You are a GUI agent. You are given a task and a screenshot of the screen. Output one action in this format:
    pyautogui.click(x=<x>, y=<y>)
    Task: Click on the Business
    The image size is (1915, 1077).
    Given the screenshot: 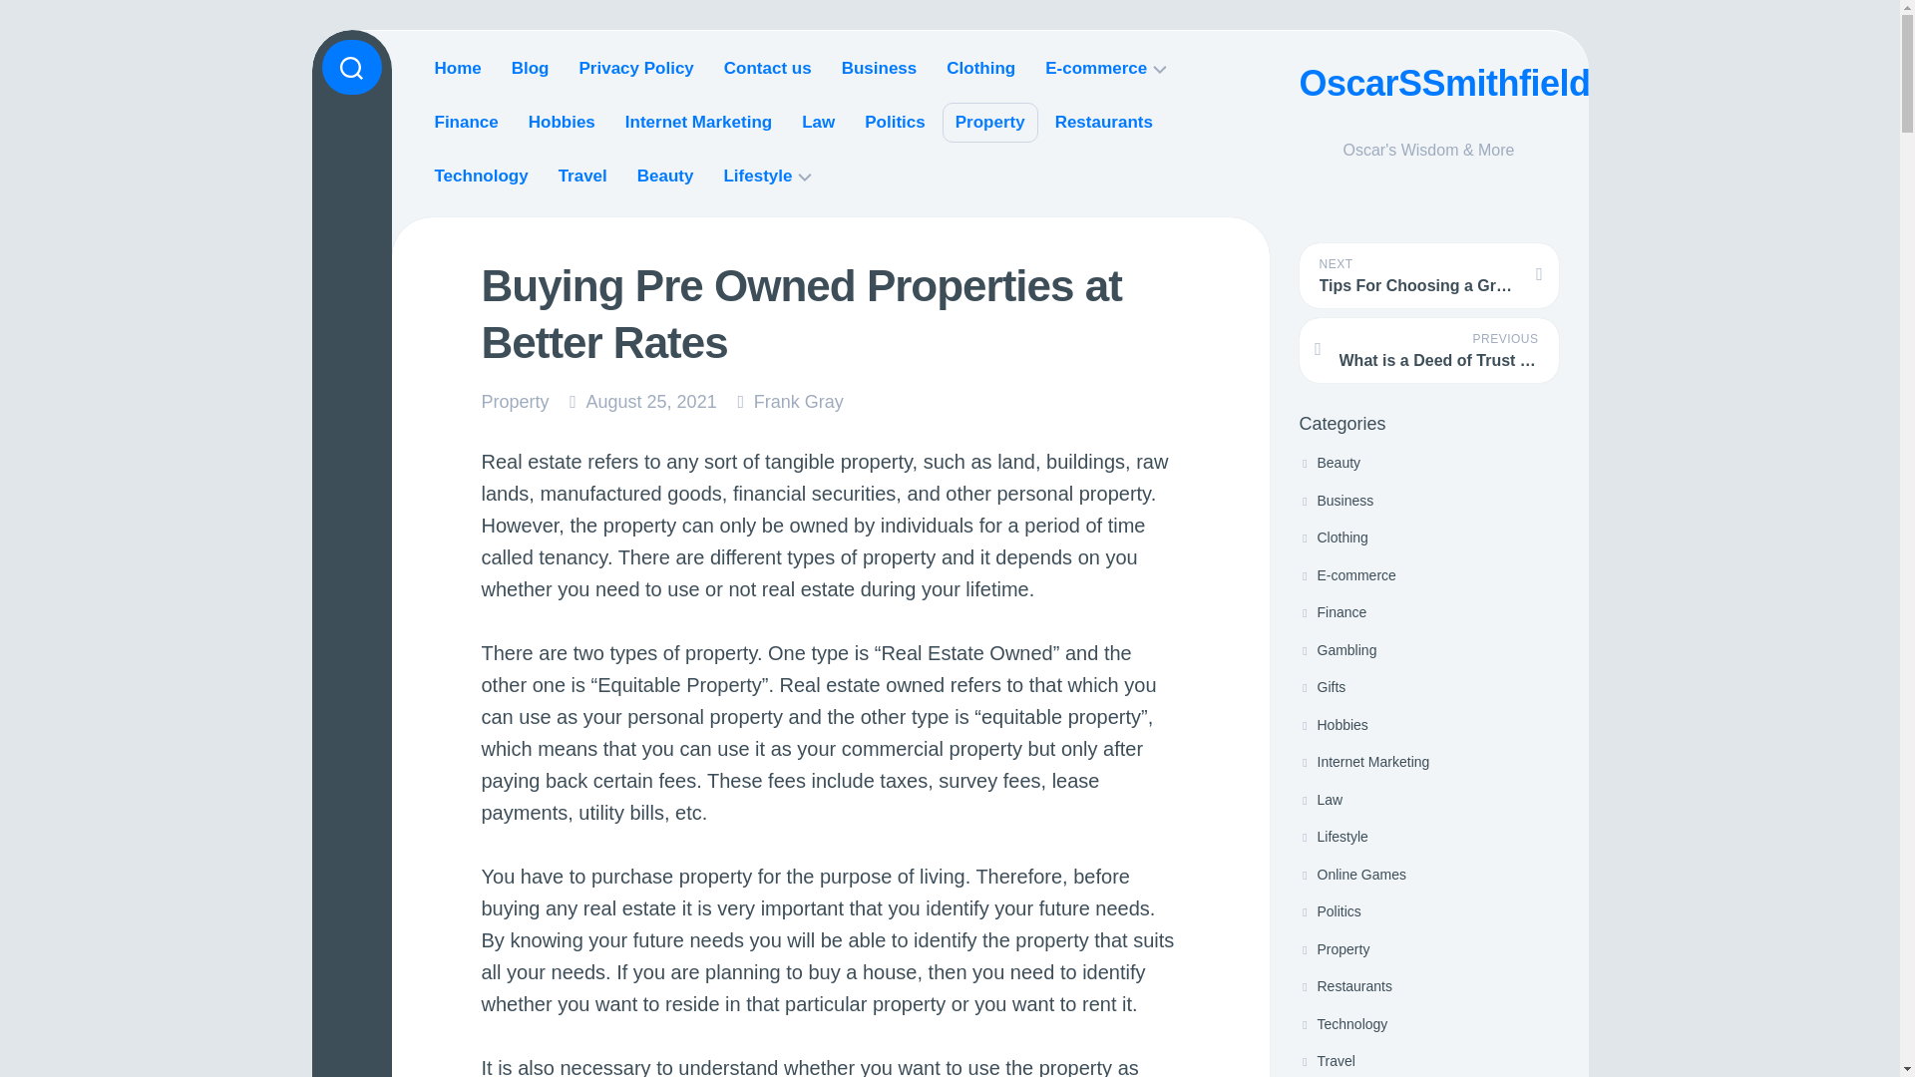 What is the action you would take?
    pyautogui.click(x=1335, y=500)
    